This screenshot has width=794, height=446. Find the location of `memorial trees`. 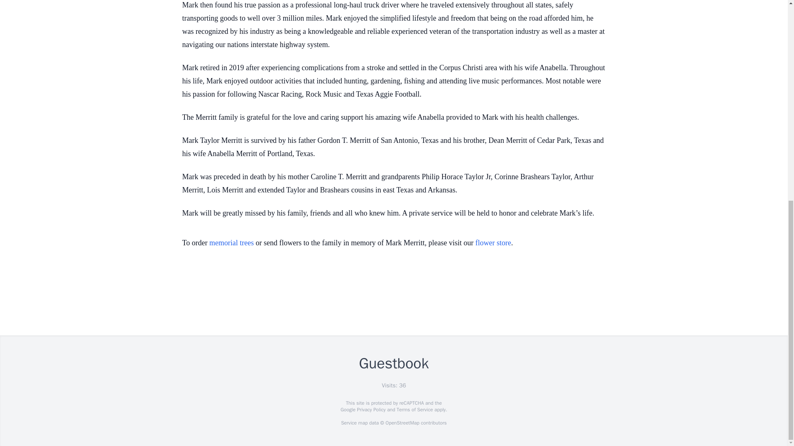

memorial trees is located at coordinates (231, 243).